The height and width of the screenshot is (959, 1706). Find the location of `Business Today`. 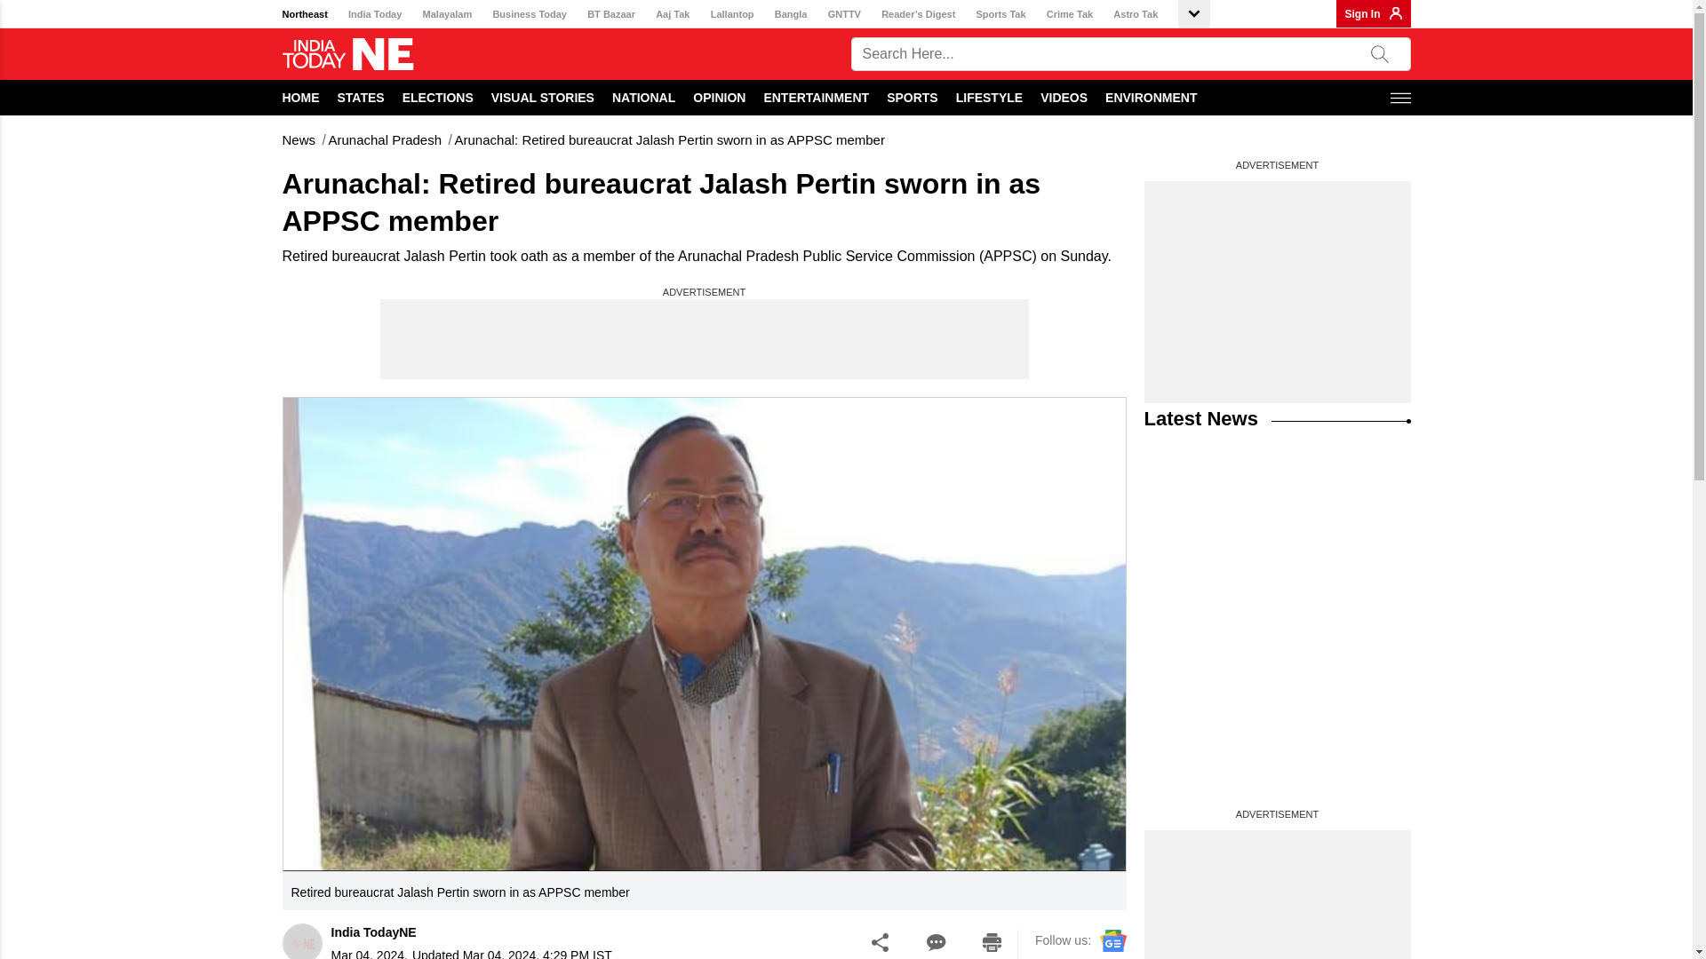

Business Today is located at coordinates (530, 14).